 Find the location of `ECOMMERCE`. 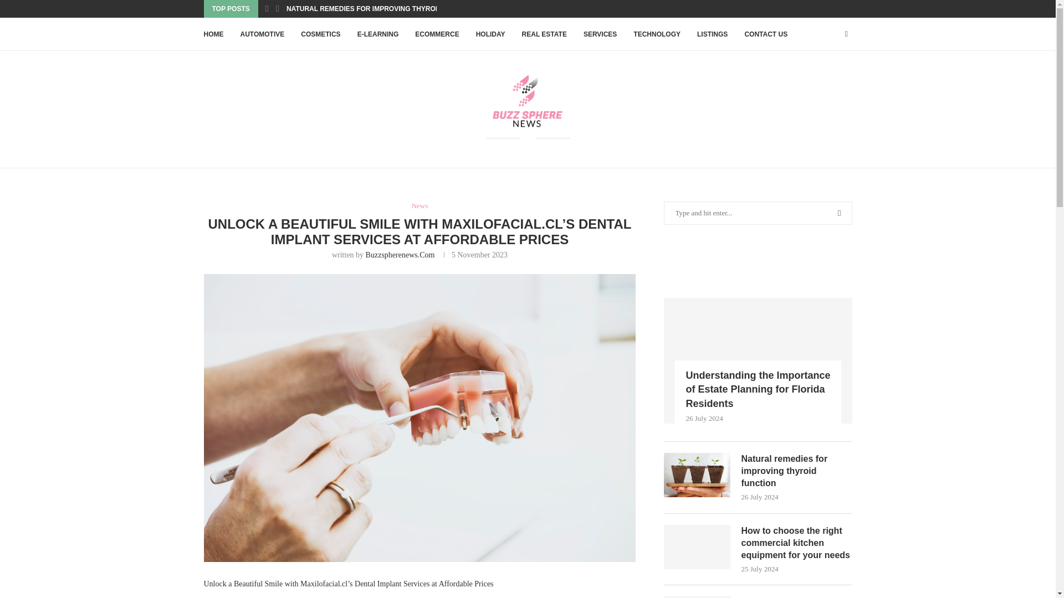

ECOMMERCE is located at coordinates (437, 34).